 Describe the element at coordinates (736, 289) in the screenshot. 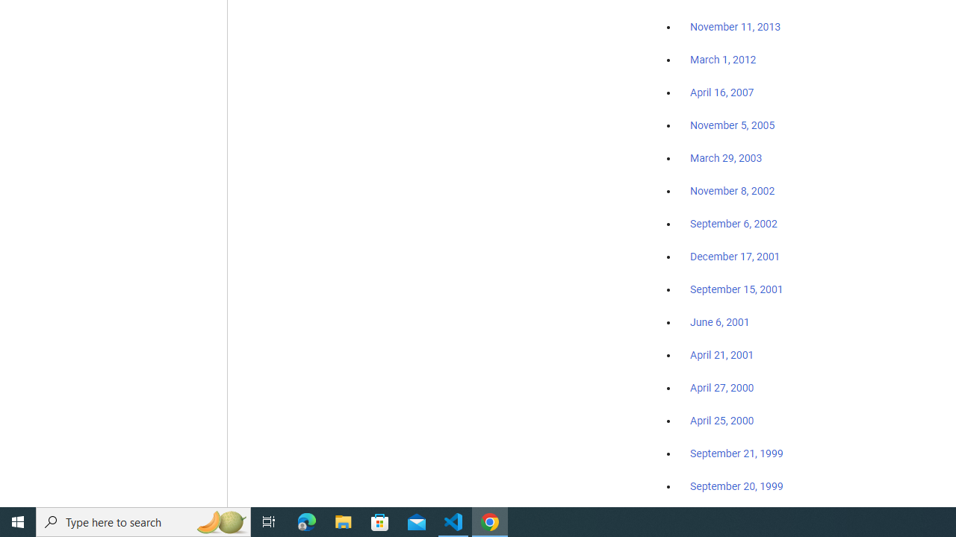

I see `September 15, 2001` at that location.